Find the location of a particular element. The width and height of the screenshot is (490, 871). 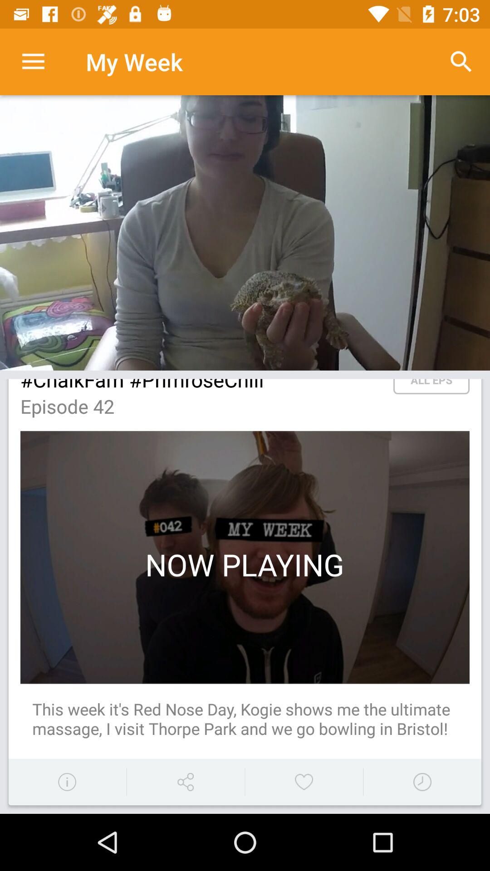

select the second image of the page is located at coordinates (245, 557).